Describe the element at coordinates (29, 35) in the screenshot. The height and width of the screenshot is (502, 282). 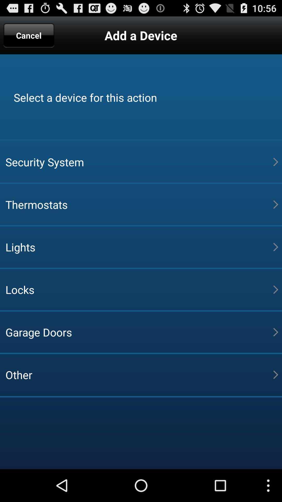
I see `turn on the cancel at the top left corner` at that location.